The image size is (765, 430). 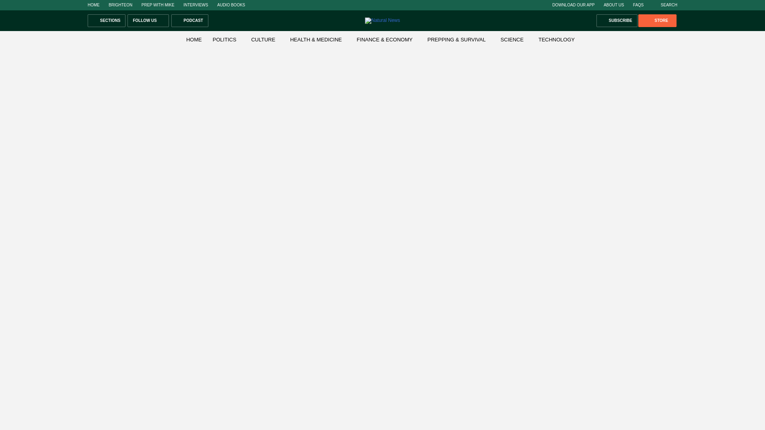 I want to click on POLITICS, so click(x=224, y=39).